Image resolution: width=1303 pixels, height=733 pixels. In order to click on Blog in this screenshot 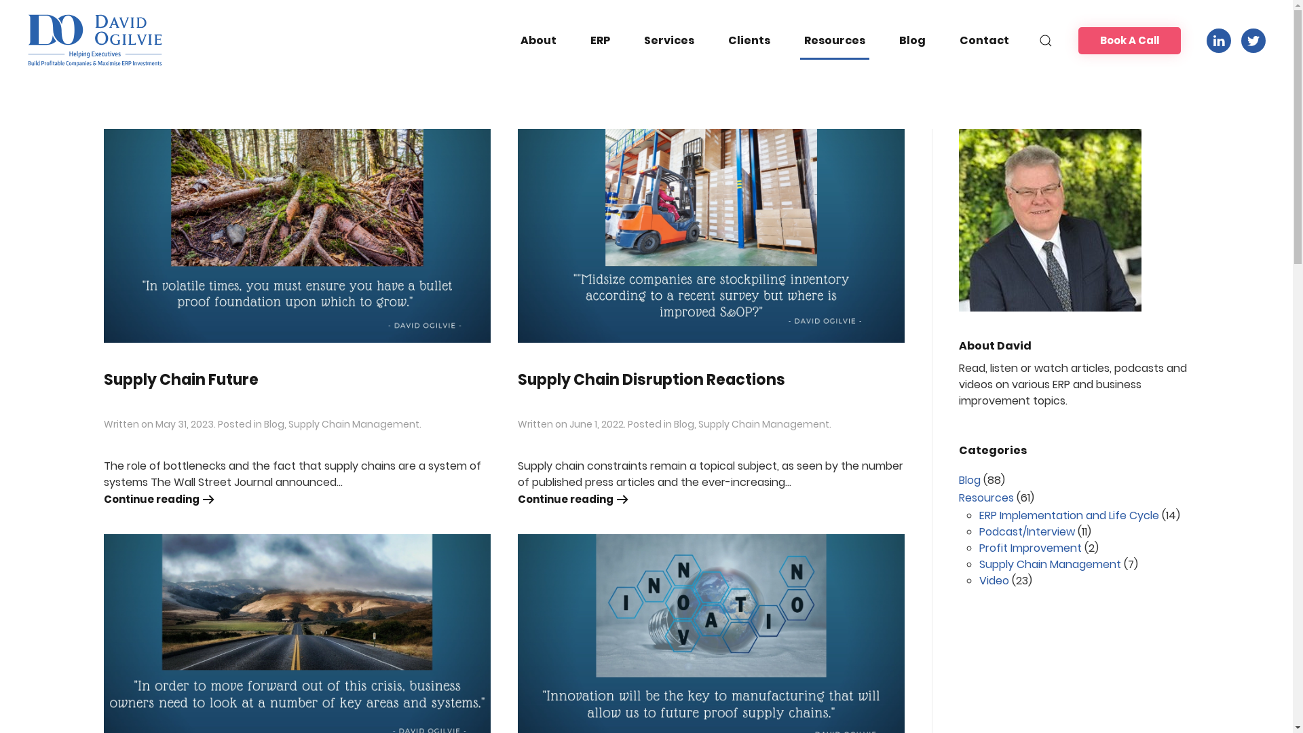, I will do `click(969, 481)`.